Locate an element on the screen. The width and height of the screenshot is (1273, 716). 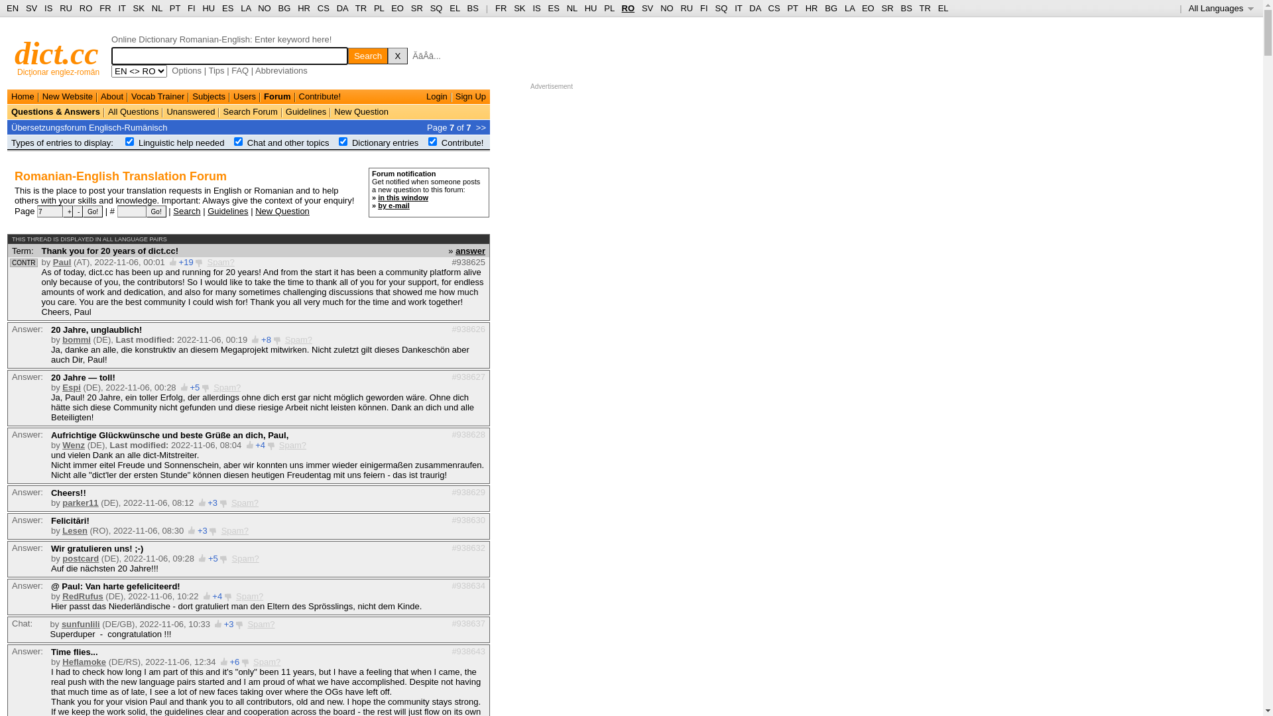
LA is located at coordinates (850, 8).